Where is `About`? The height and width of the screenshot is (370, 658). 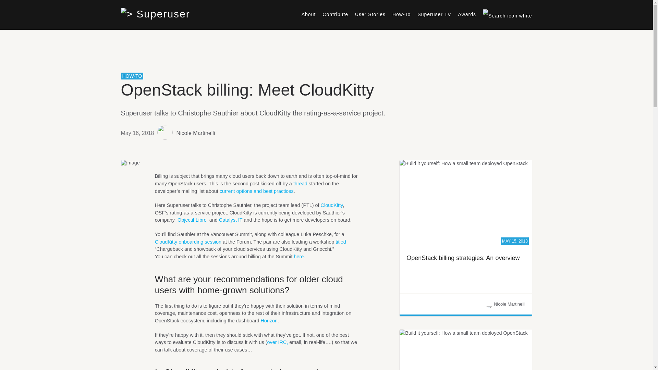 About is located at coordinates (308, 14).